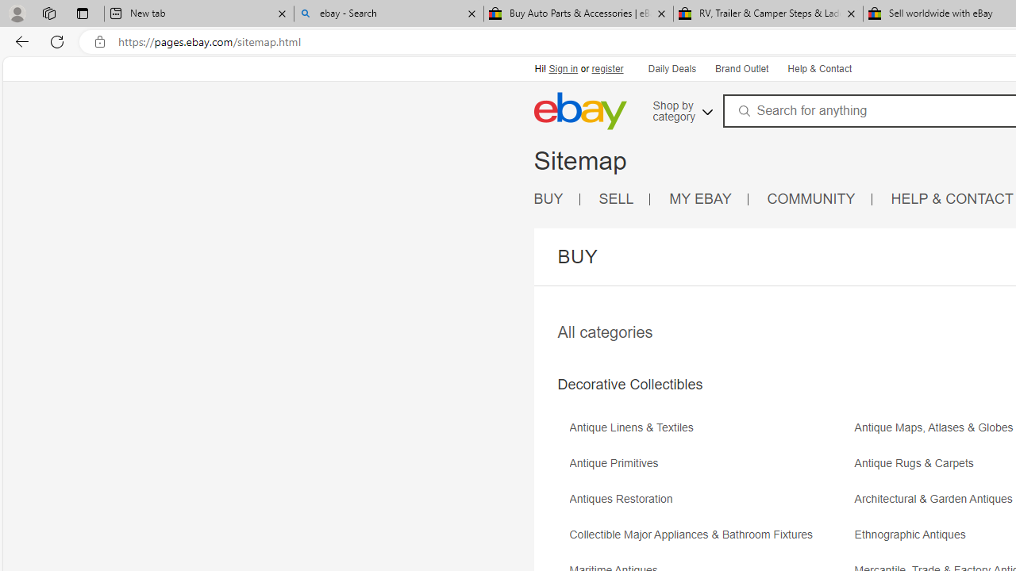  I want to click on register, so click(606, 68).